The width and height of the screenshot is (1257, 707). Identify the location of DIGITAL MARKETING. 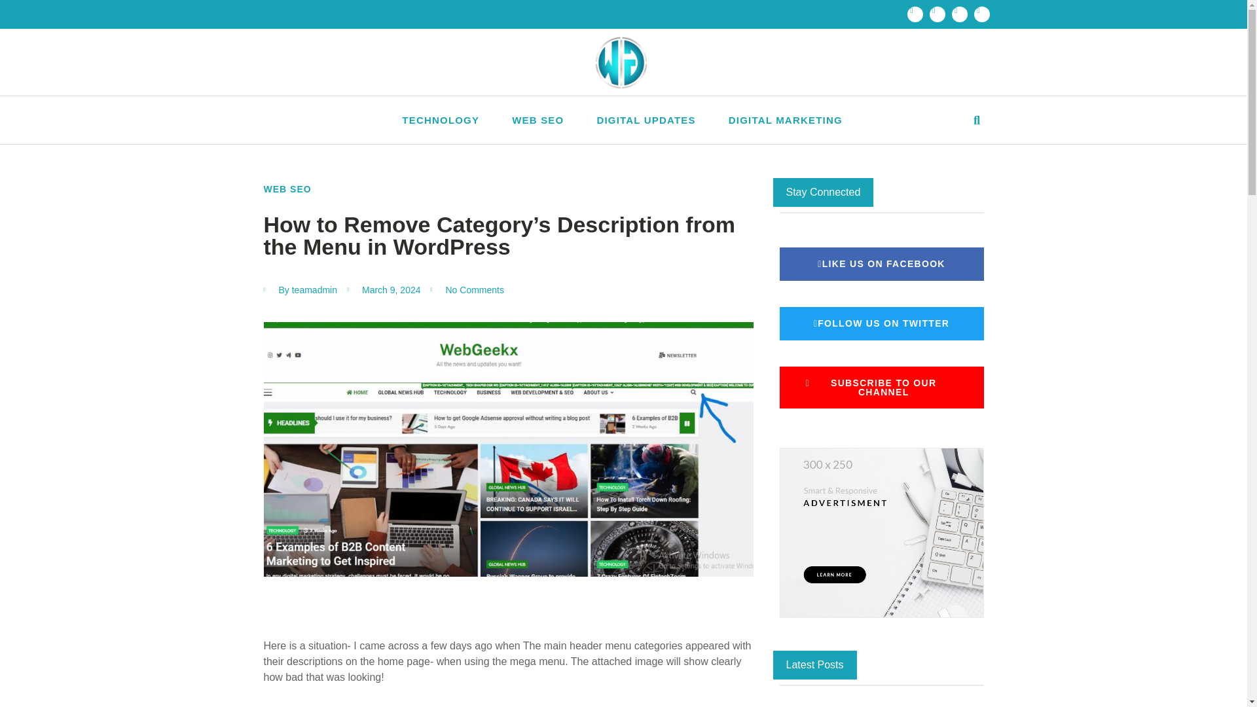
(786, 119).